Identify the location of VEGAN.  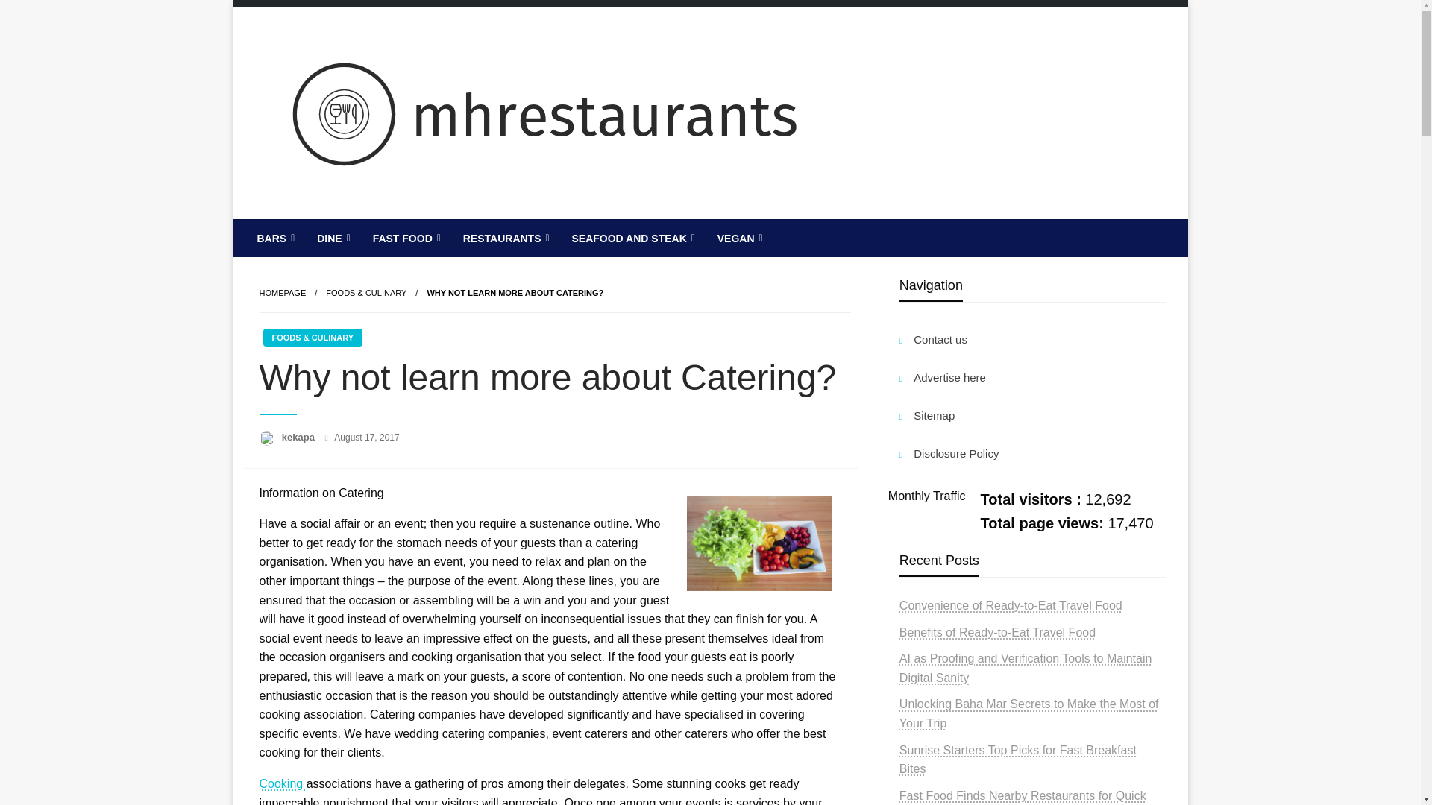
(738, 238).